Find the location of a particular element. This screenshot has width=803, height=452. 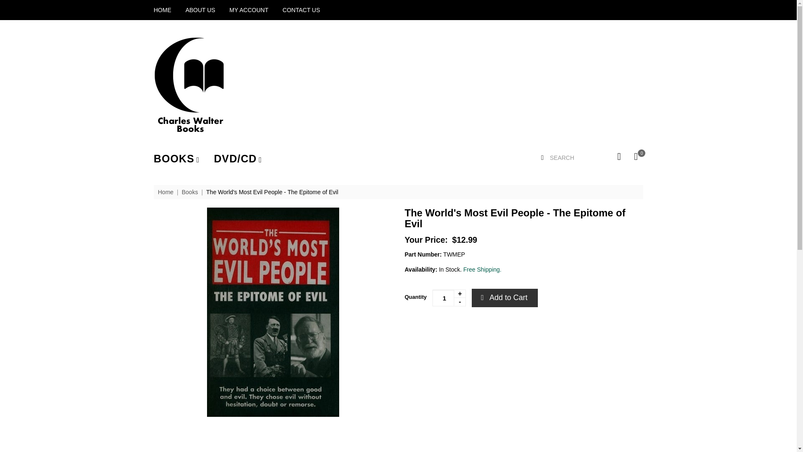

Books is located at coordinates (189, 192).